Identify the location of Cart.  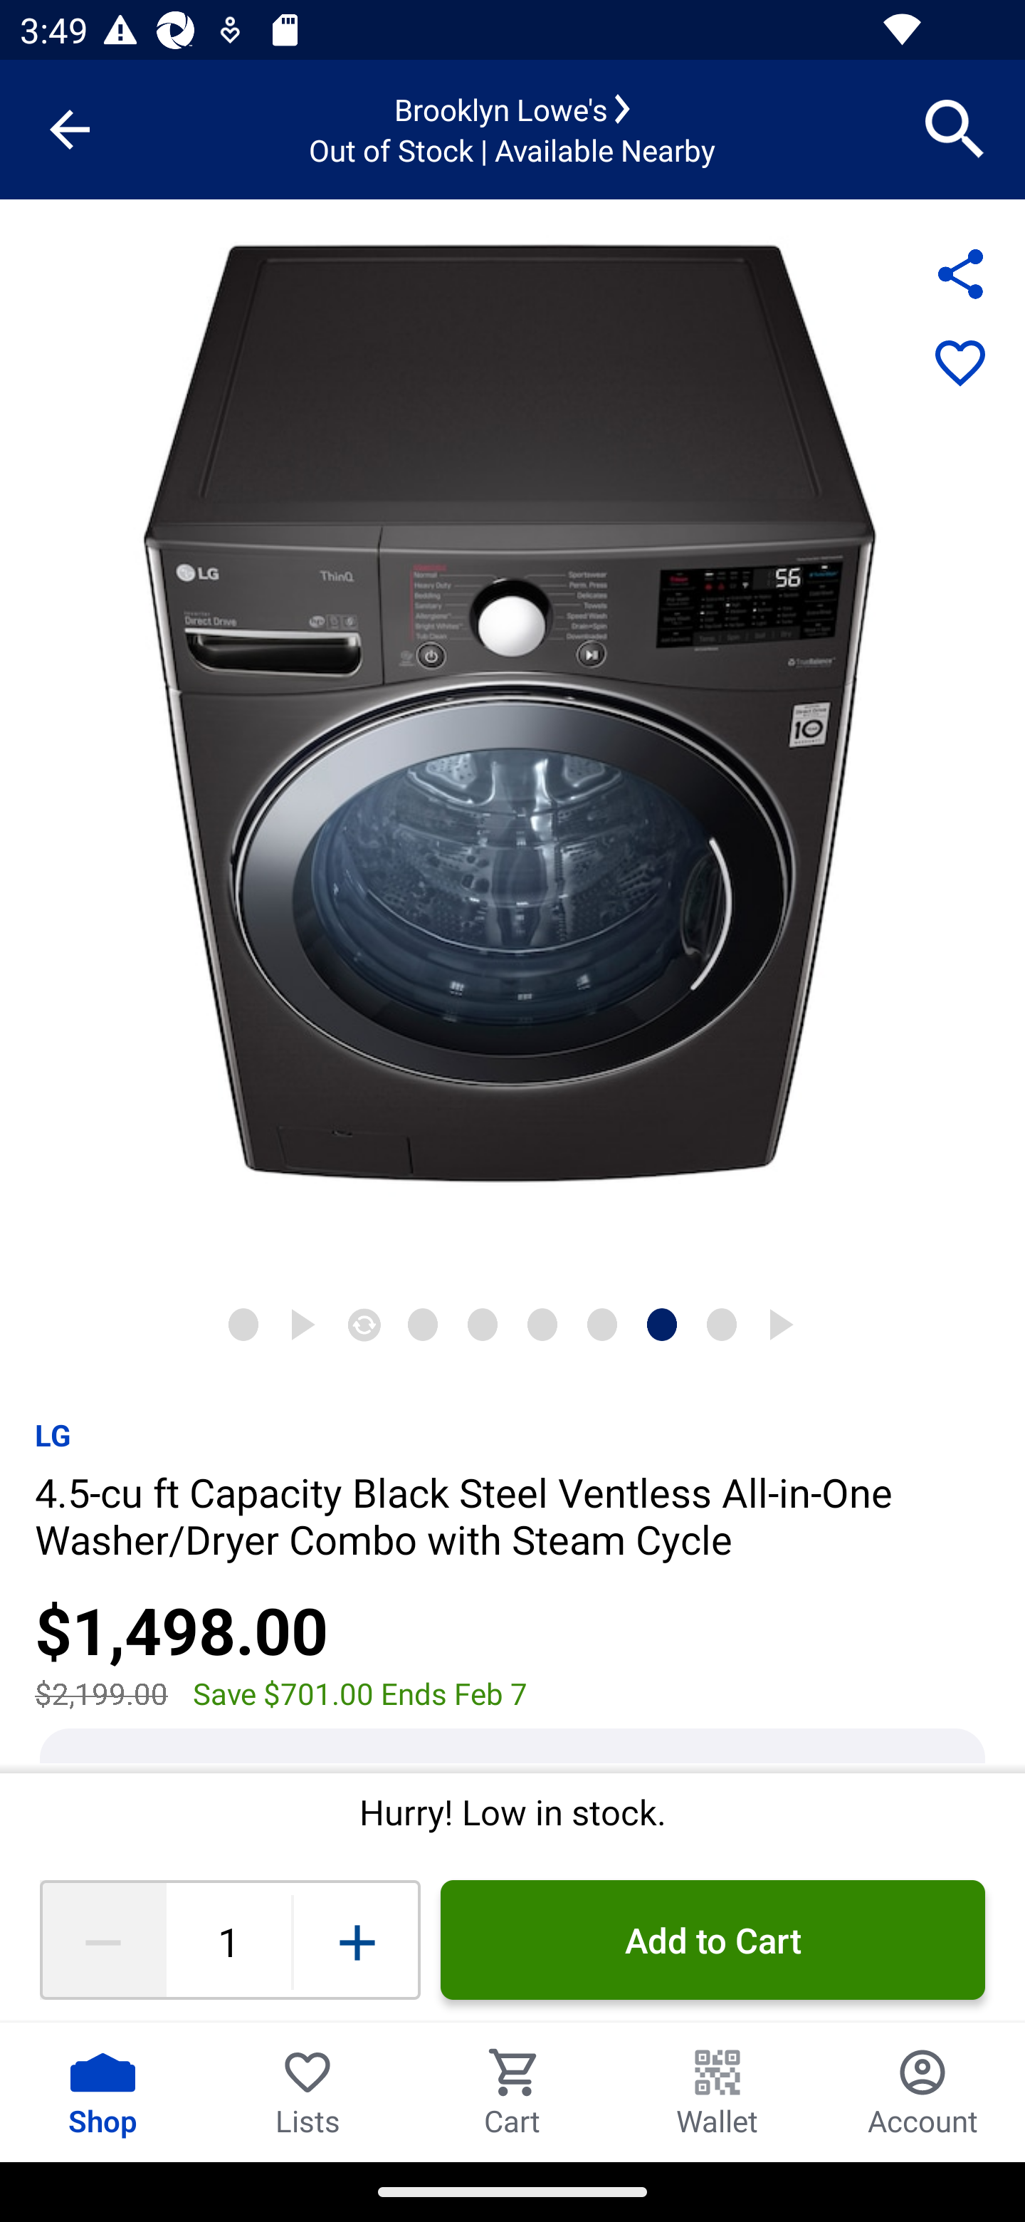
(512, 2092).